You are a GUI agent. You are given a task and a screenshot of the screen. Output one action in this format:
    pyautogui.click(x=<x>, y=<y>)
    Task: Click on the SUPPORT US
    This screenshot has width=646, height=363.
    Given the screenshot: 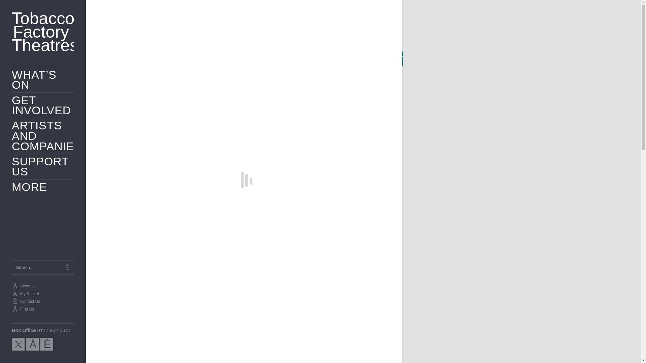 What is the action you would take?
    pyautogui.click(x=43, y=166)
    